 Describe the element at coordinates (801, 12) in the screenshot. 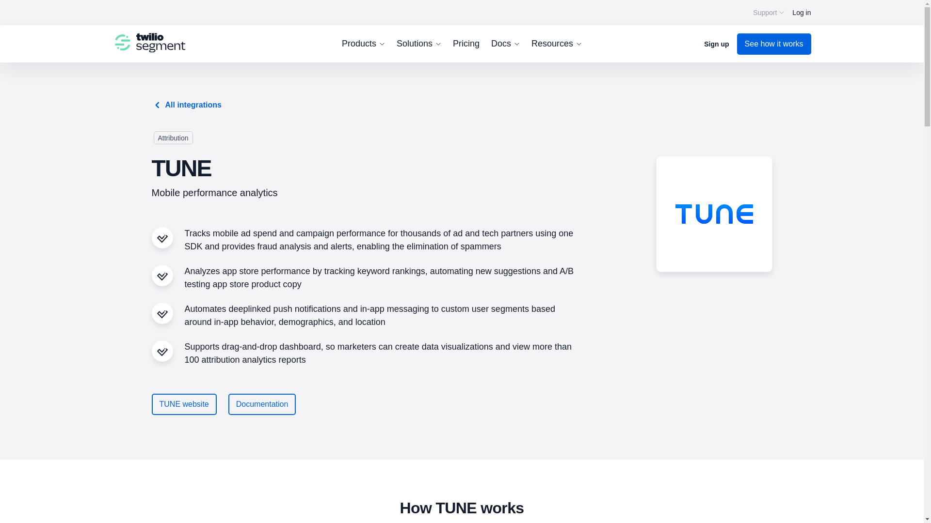

I see `Log in` at that location.